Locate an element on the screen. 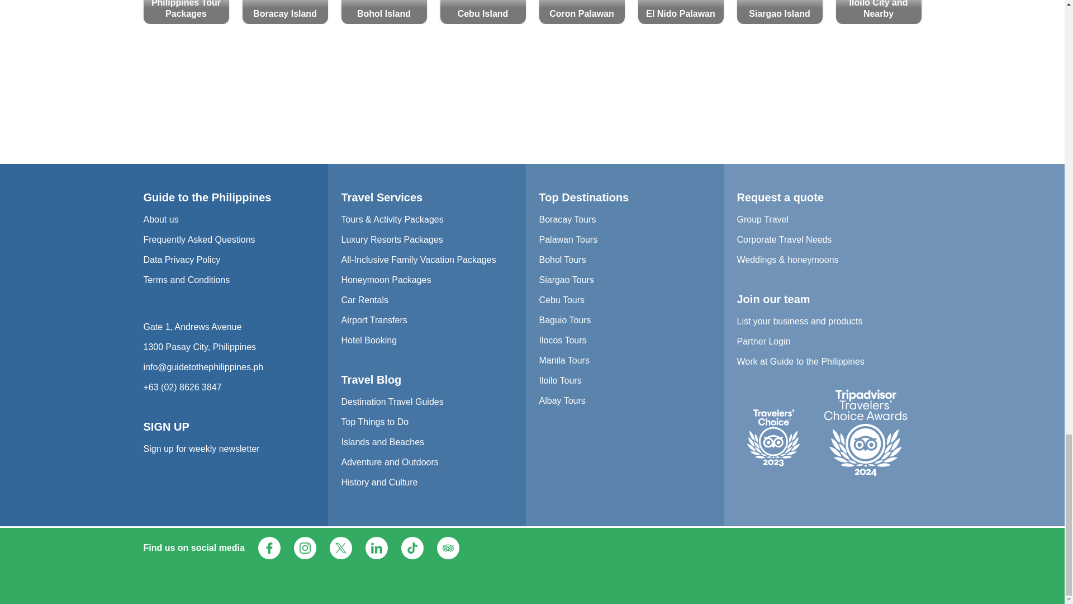  Philippines Tour Packages is located at coordinates (186, 12).